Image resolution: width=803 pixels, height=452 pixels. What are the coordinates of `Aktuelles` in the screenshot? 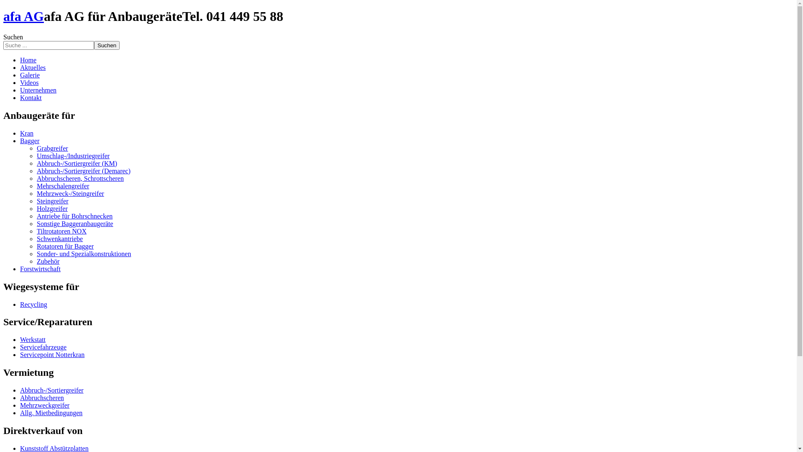 It's located at (33, 68).